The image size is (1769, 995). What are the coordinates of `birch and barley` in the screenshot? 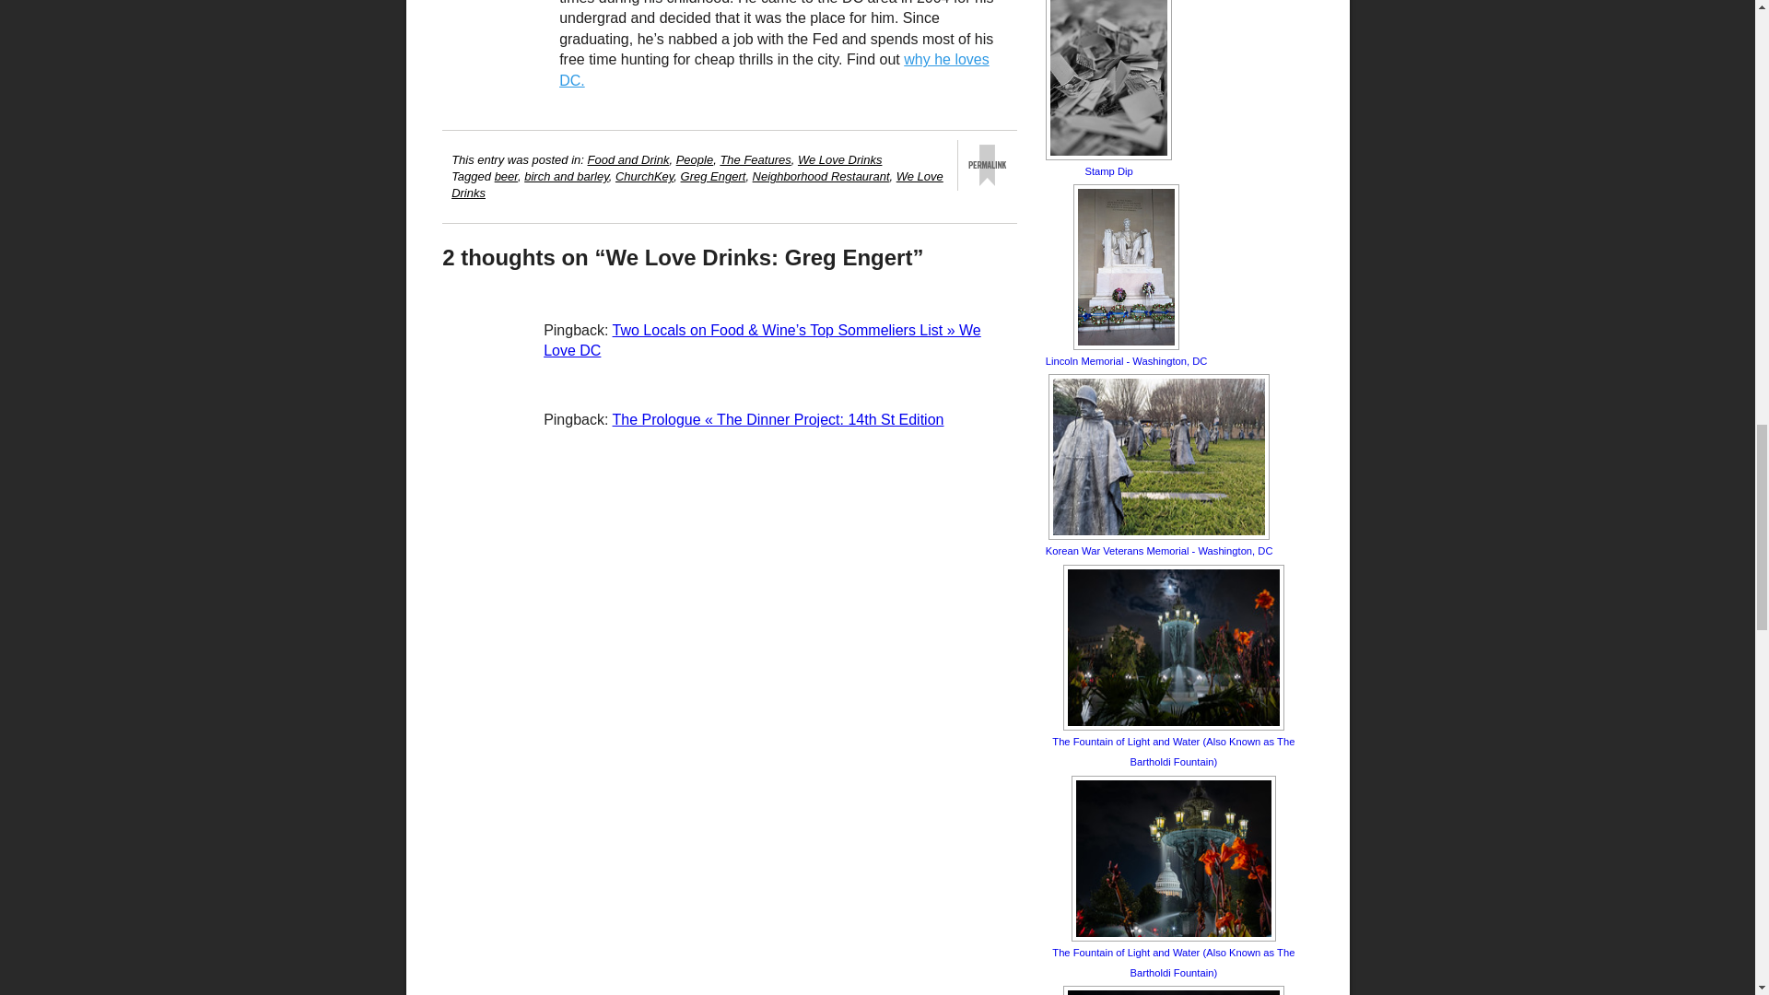 It's located at (566, 175).